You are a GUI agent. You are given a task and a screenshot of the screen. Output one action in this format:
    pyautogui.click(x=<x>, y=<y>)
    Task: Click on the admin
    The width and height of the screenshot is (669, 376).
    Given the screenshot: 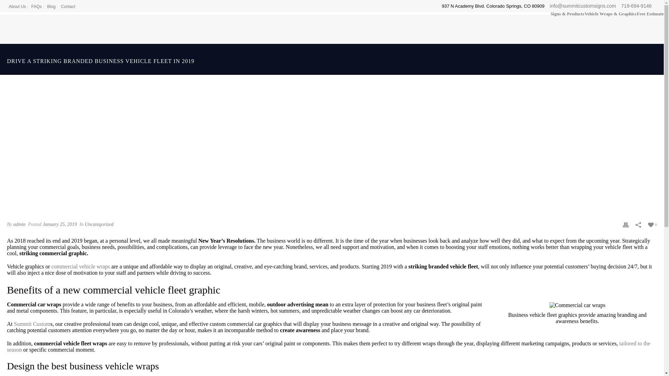 What is the action you would take?
    pyautogui.click(x=19, y=224)
    